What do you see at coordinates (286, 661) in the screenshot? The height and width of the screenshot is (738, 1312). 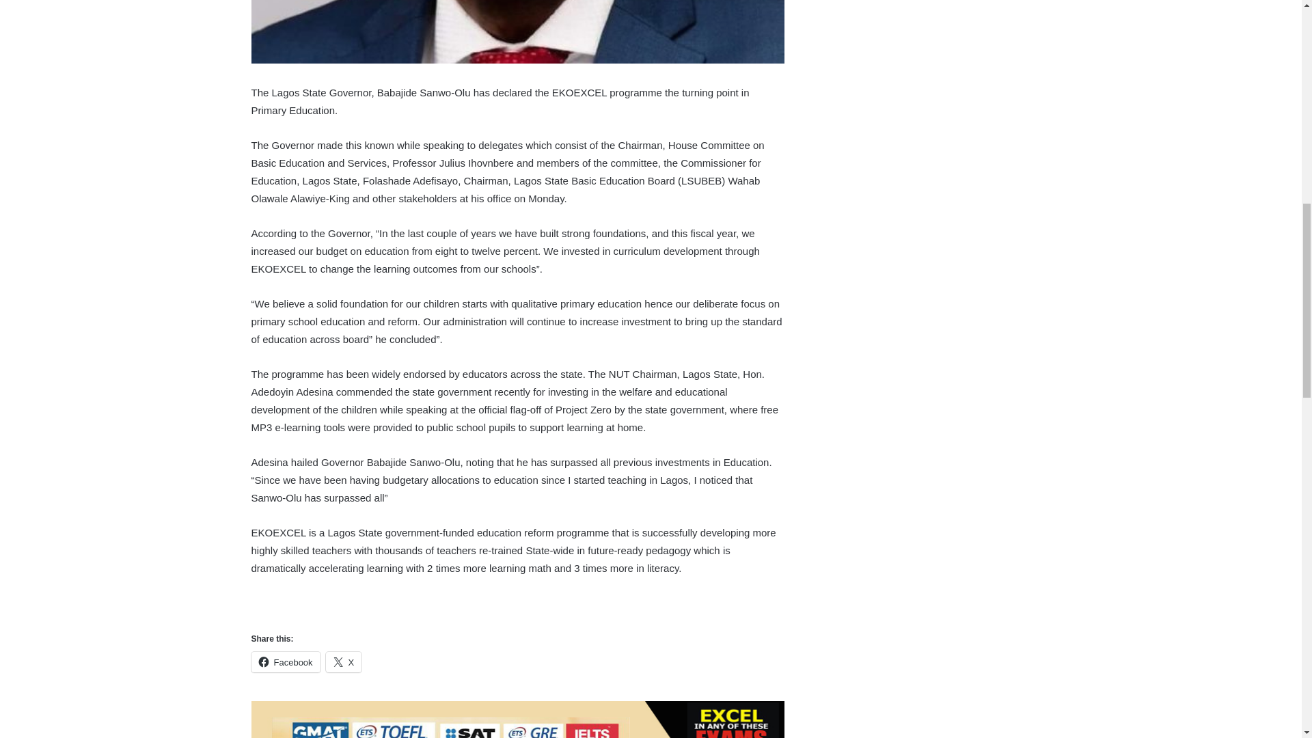 I see `Click to share on Facebook` at bounding box center [286, 661].